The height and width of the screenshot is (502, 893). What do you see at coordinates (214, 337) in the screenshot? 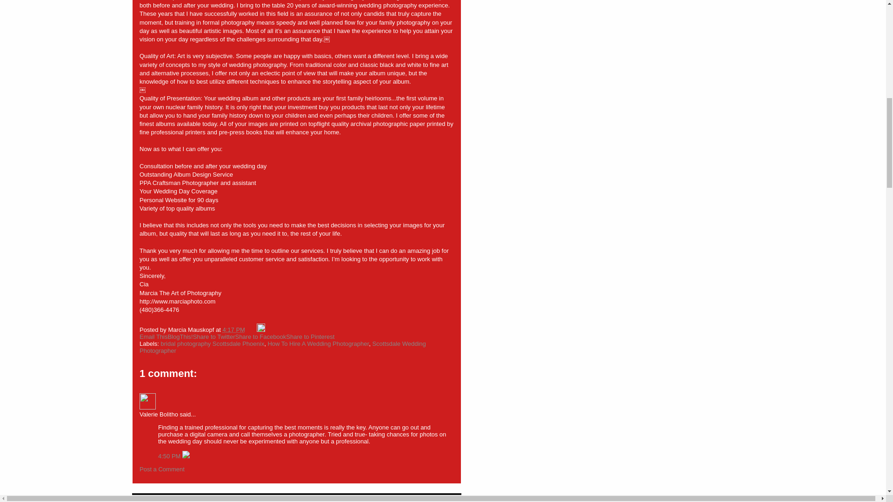
I see `Share to Twitter` at bounding box center [214, 337].